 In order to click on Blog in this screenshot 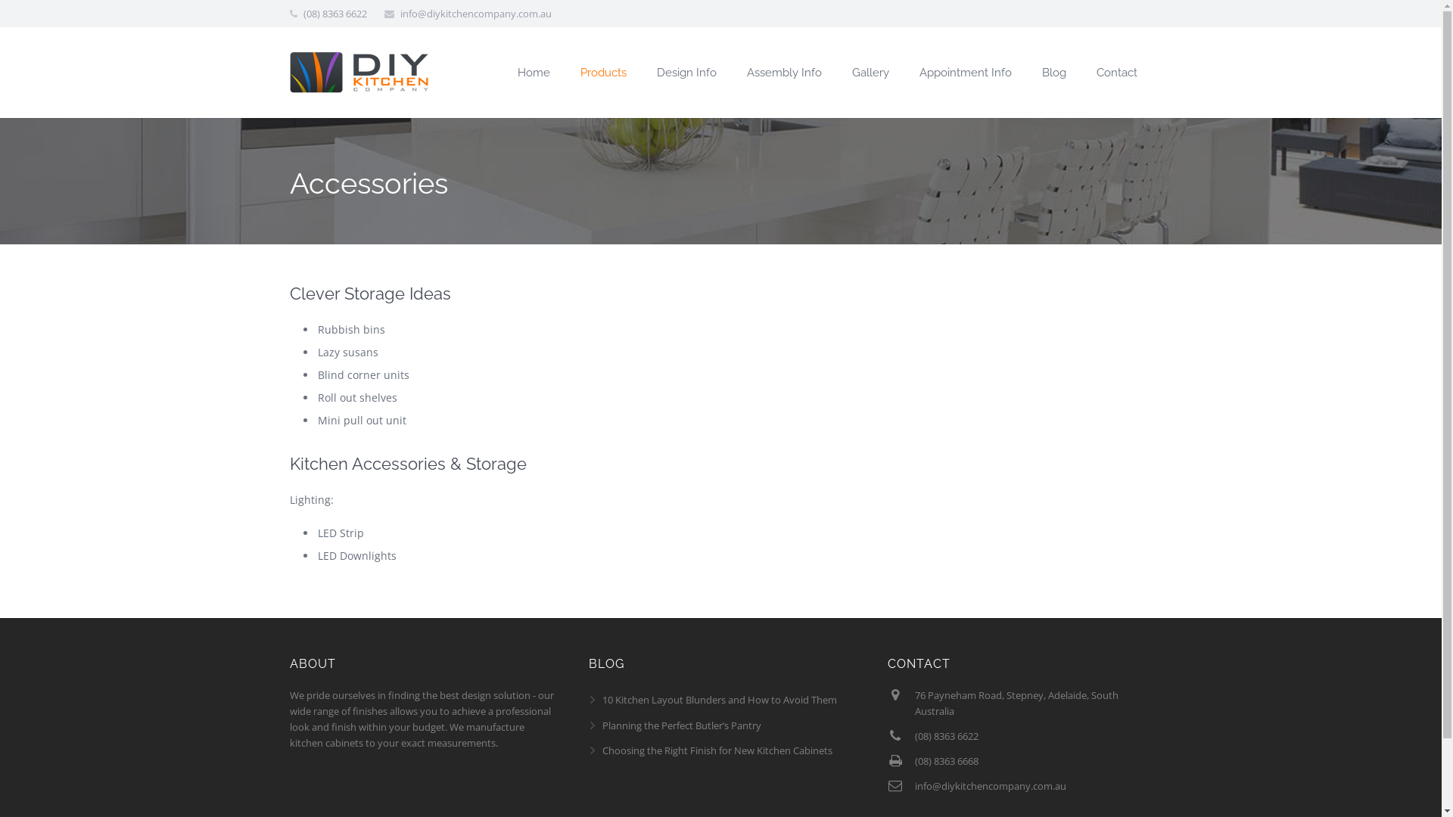, I will do `click(1053, 73)`.